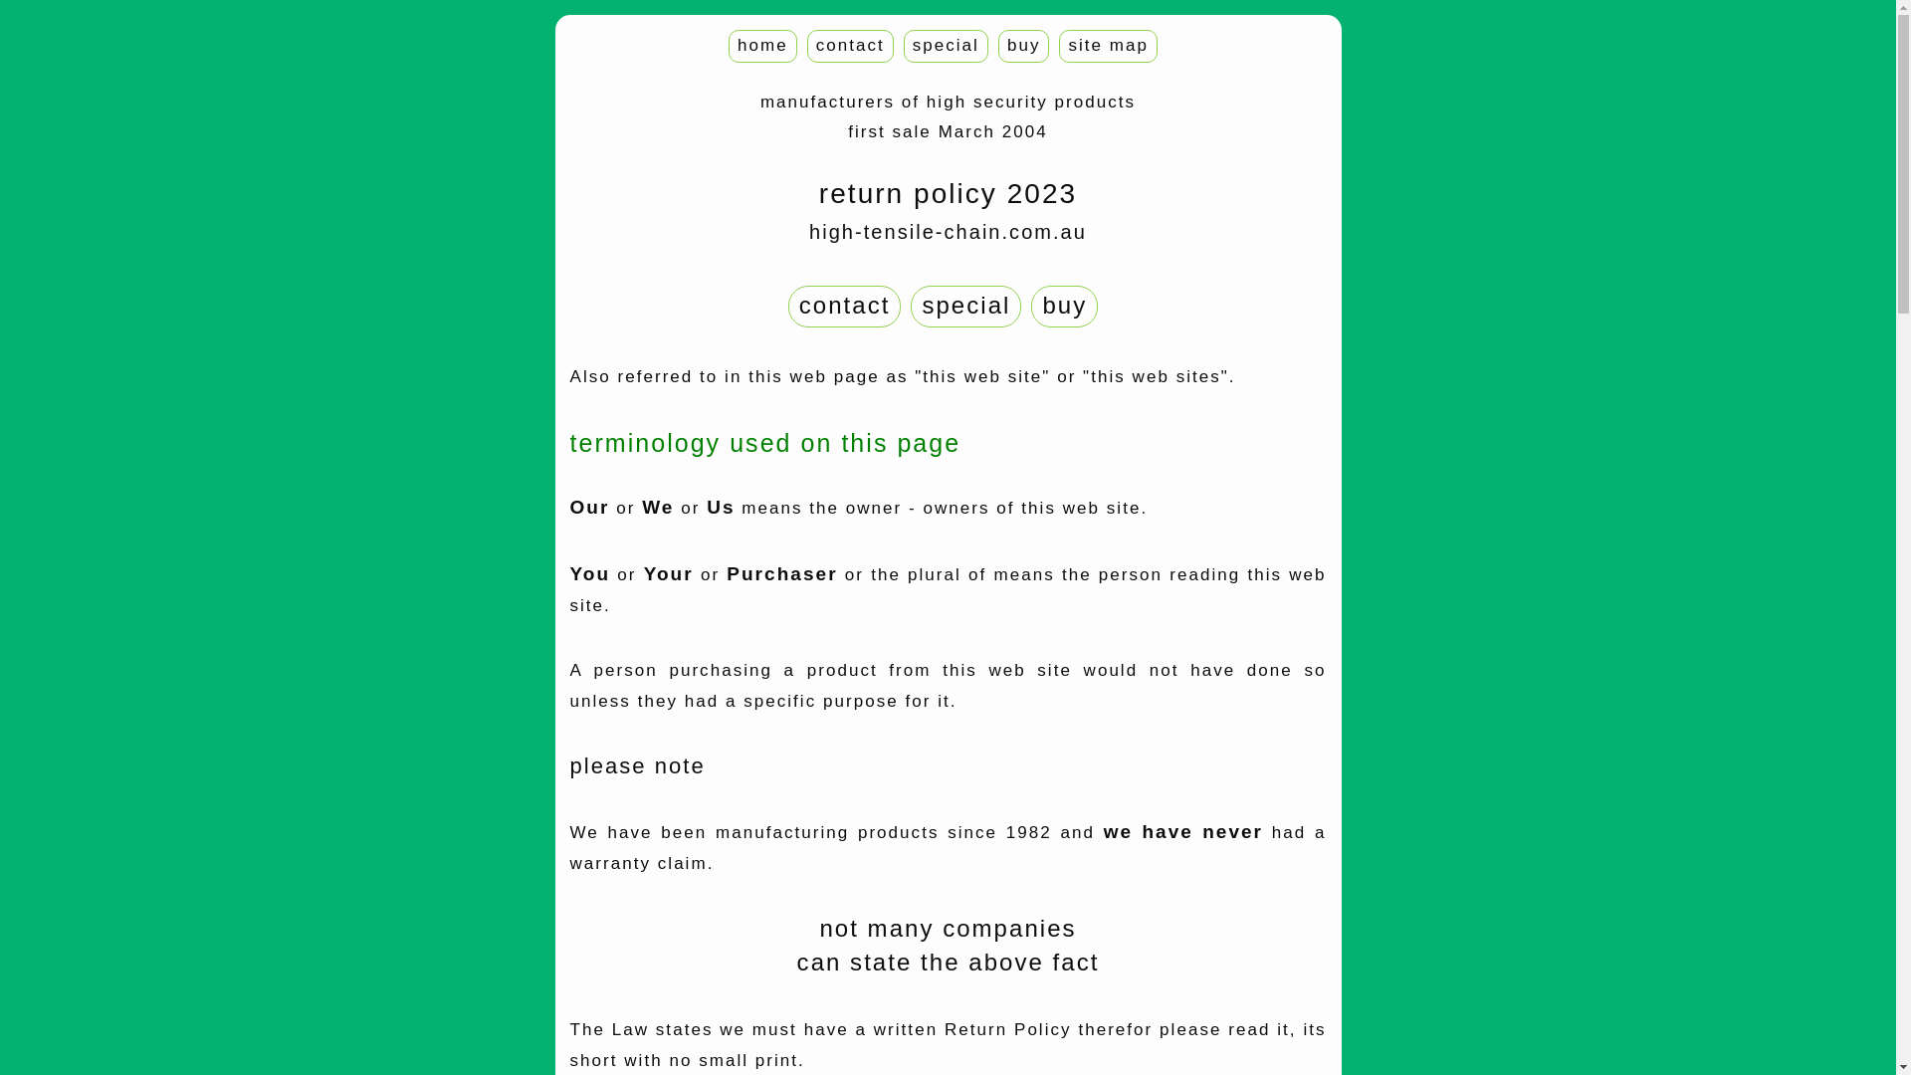 The image size is (1911, 1075). Describe the element at coordinates (1065, 305) in the screenshot. I see `buy` at that location.